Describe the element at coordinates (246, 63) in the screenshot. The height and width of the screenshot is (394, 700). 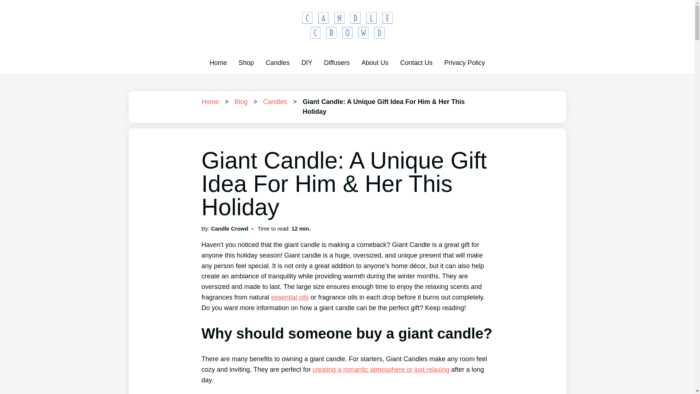
I see `Shop` at that location.